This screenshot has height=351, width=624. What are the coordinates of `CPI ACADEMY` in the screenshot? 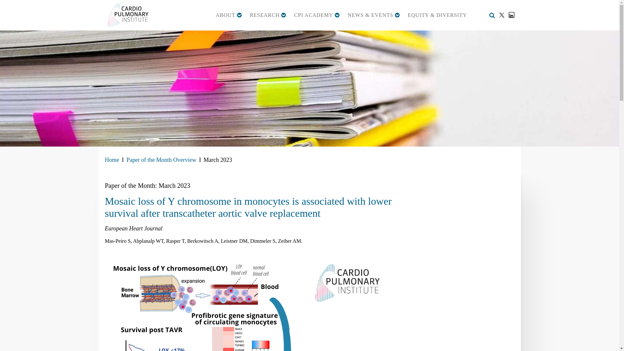 It's located at (317, 15).